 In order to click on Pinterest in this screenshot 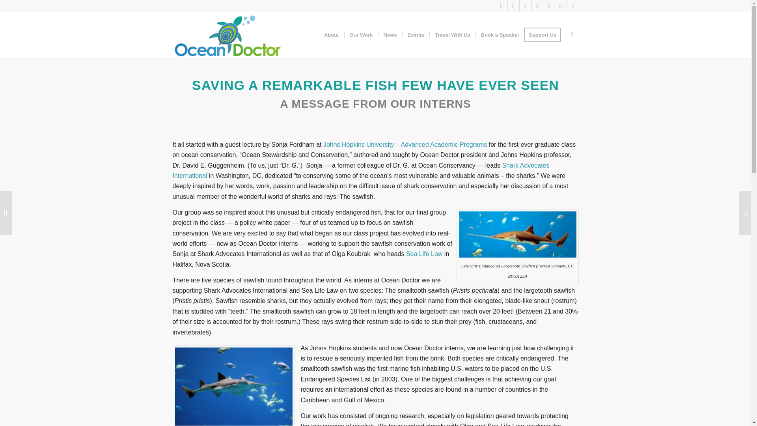, I will do `click(561, 6)`.